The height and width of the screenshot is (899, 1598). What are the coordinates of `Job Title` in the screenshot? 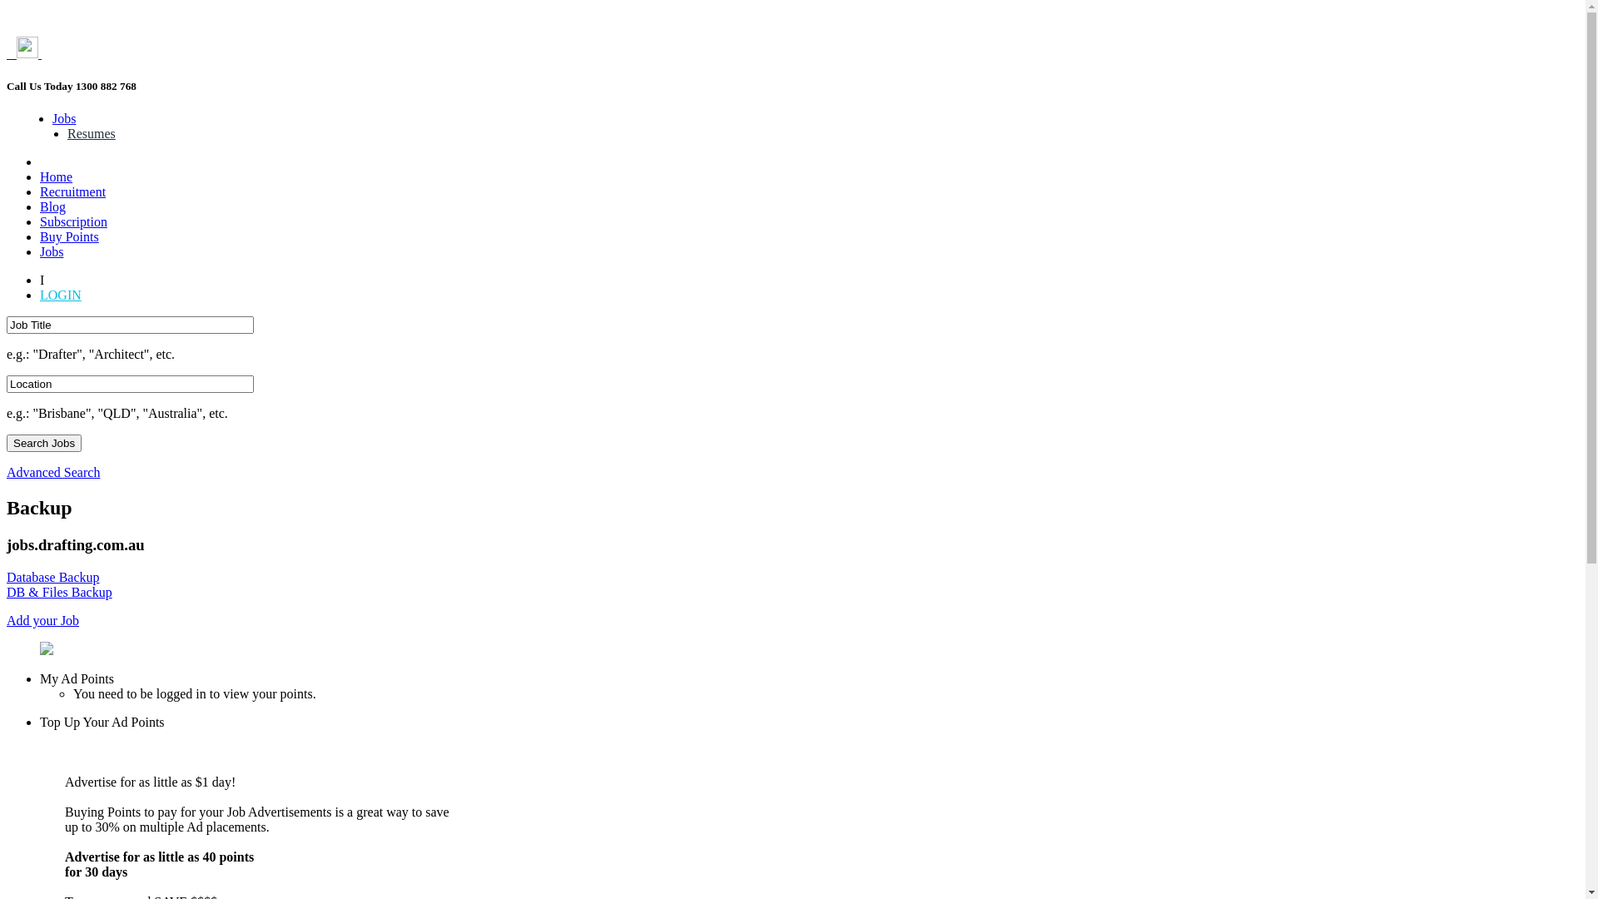 It's located at (130, 325).